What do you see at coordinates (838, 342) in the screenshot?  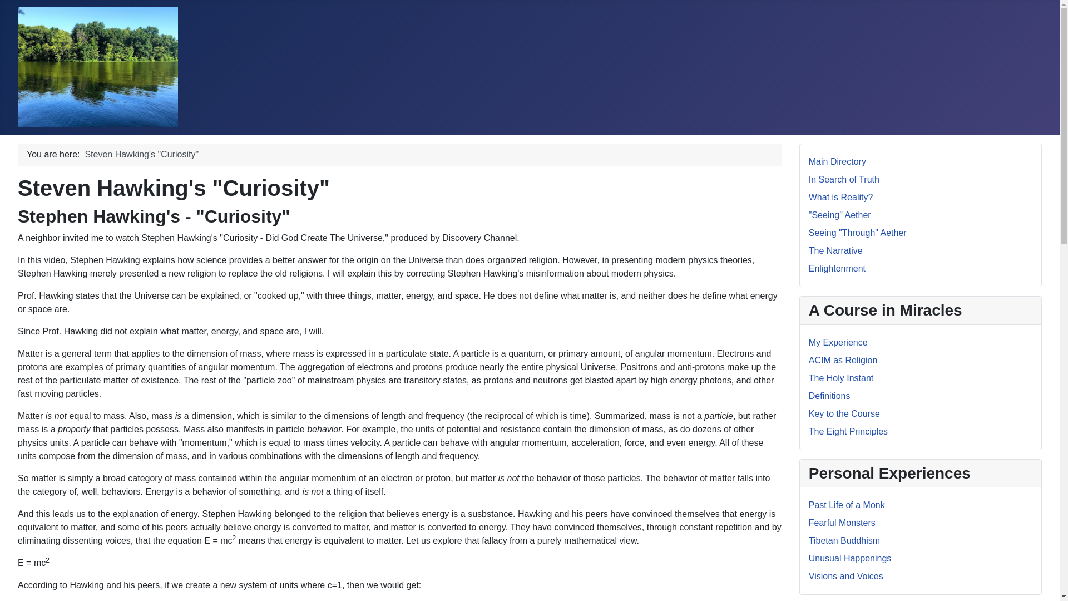 I see `My Experience` at bounding box center [838, 342].